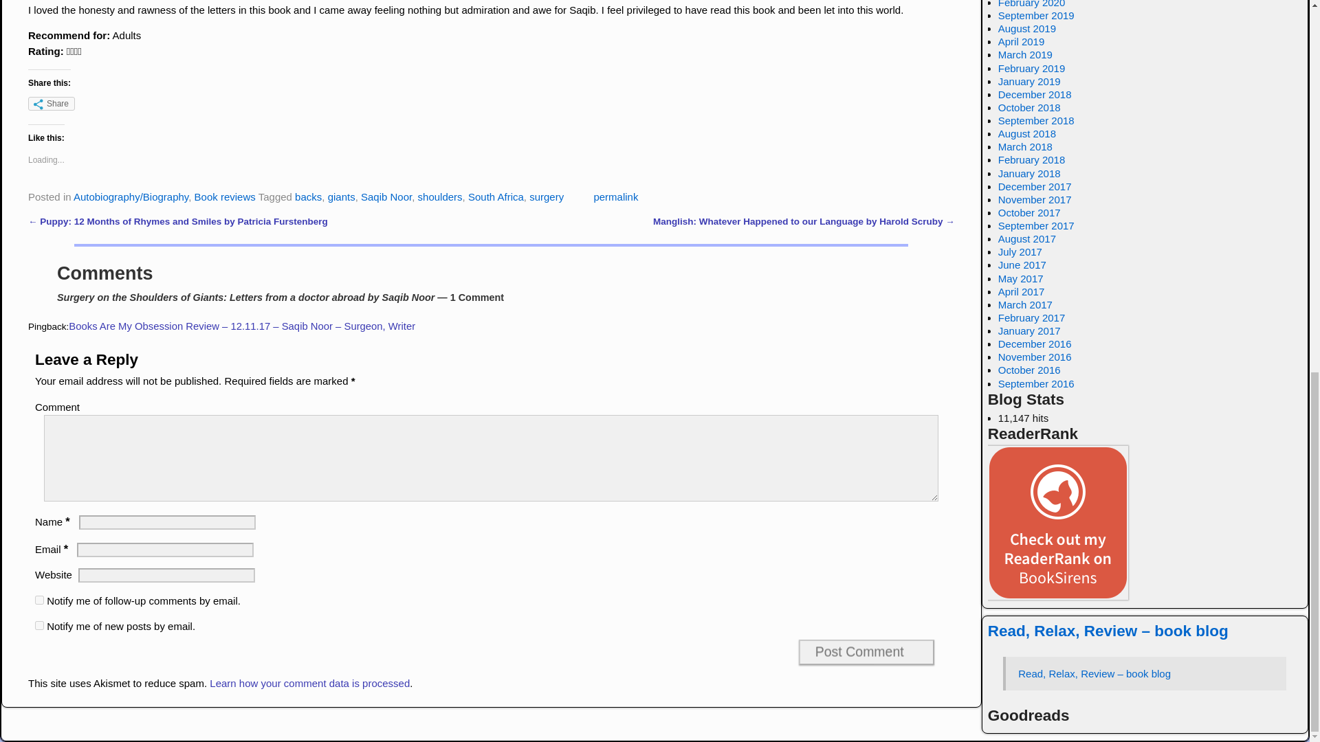  Describe the element at coordinates (866, 651) in the screenshot. I see `Post Comment` at that location.